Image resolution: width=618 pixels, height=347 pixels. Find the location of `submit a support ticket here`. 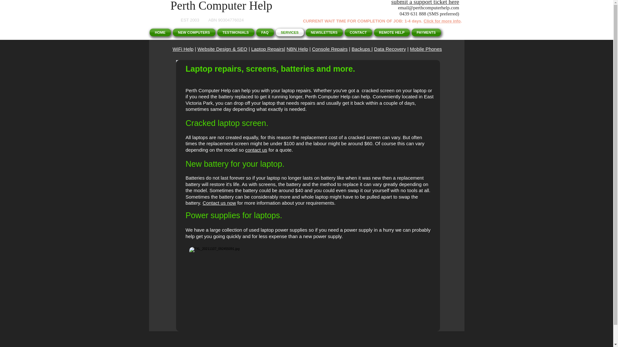

submit a support ticket here is located at coordinates (425, 3).